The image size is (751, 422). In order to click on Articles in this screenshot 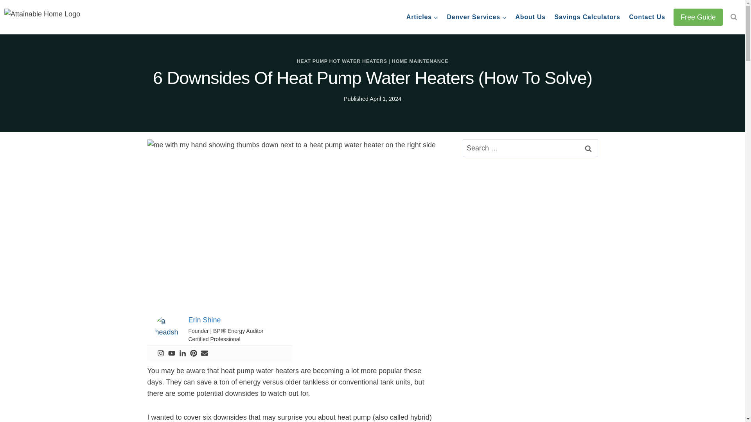, I will do `click(422, 17)`.